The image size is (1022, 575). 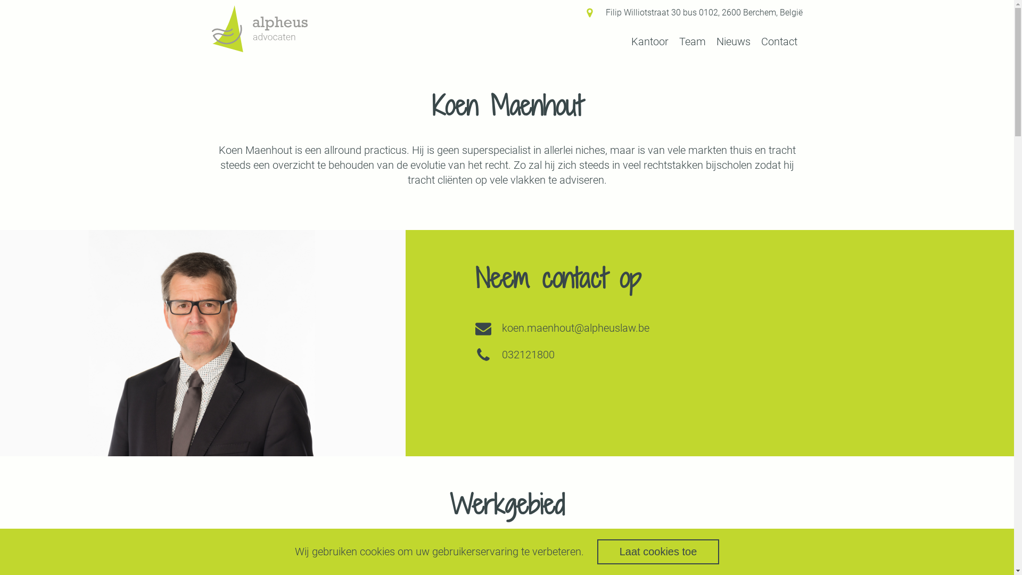 I want to click on Kantoor, so click(x=650, y=42).